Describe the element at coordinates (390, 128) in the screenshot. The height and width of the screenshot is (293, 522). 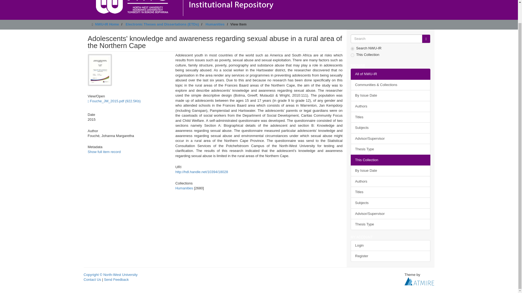
I see `Subjects` at that location.